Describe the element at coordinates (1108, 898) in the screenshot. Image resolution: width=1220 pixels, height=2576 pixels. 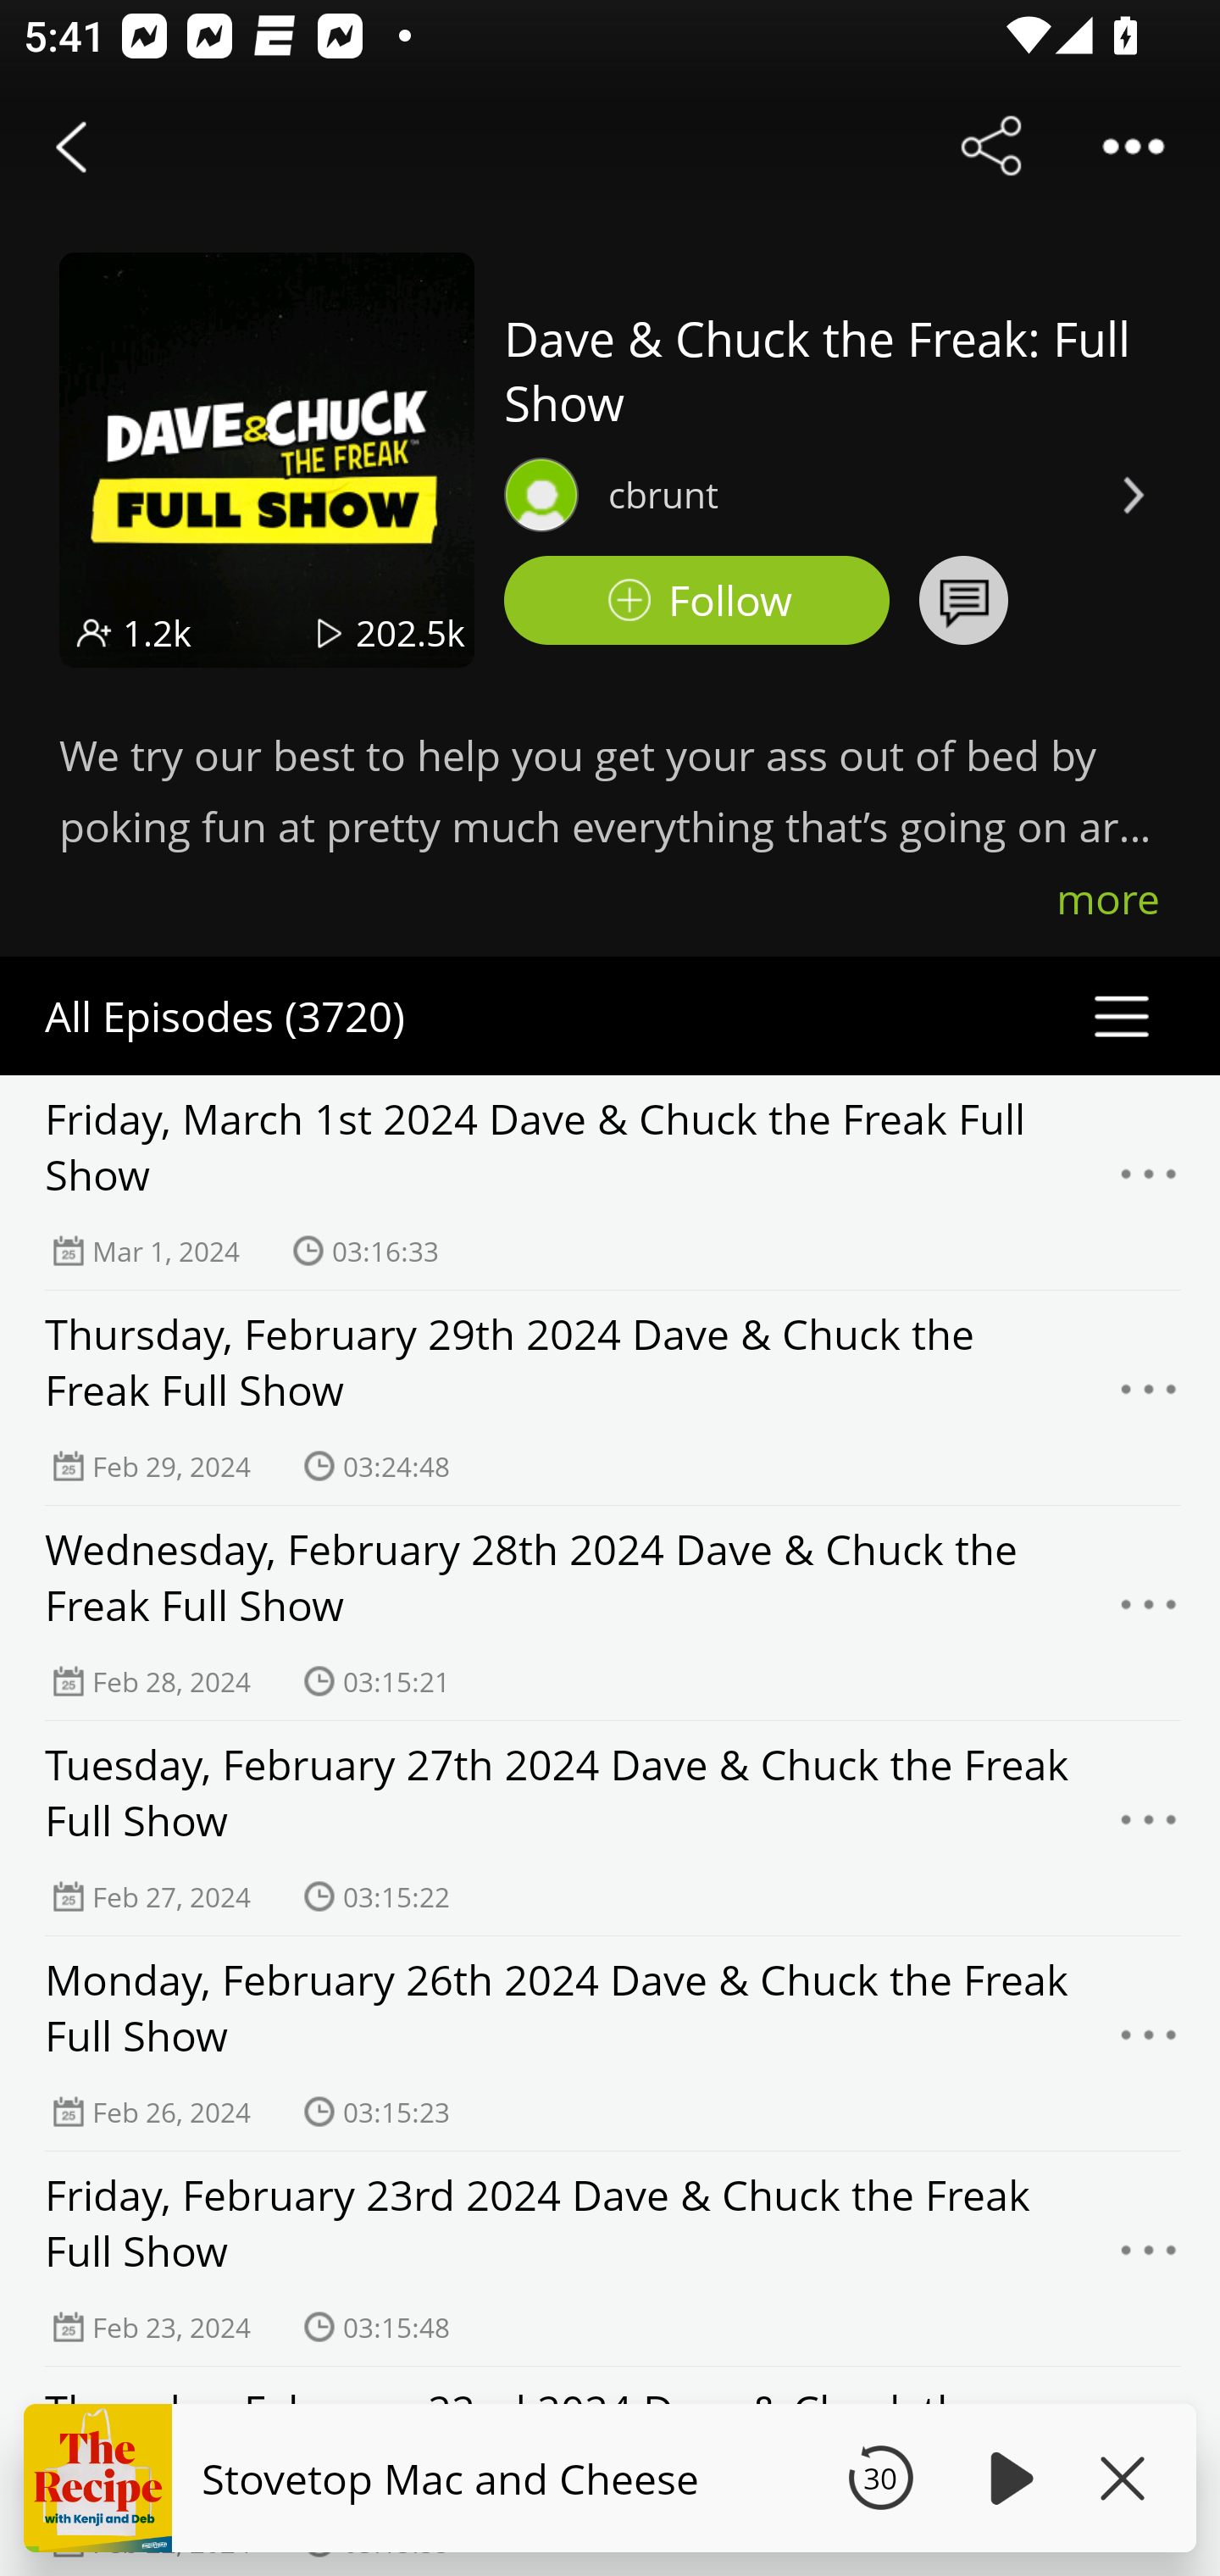
I see `more` at that location.